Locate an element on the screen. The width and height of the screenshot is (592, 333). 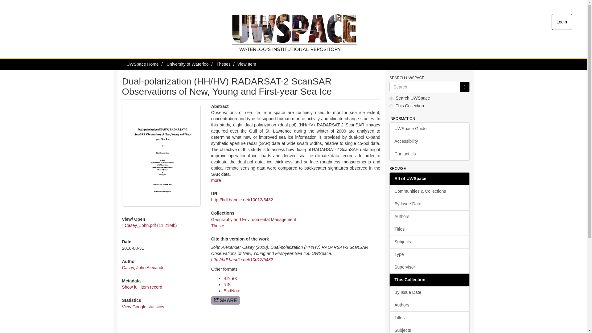
untranslated is located at coordinates (464, 87).